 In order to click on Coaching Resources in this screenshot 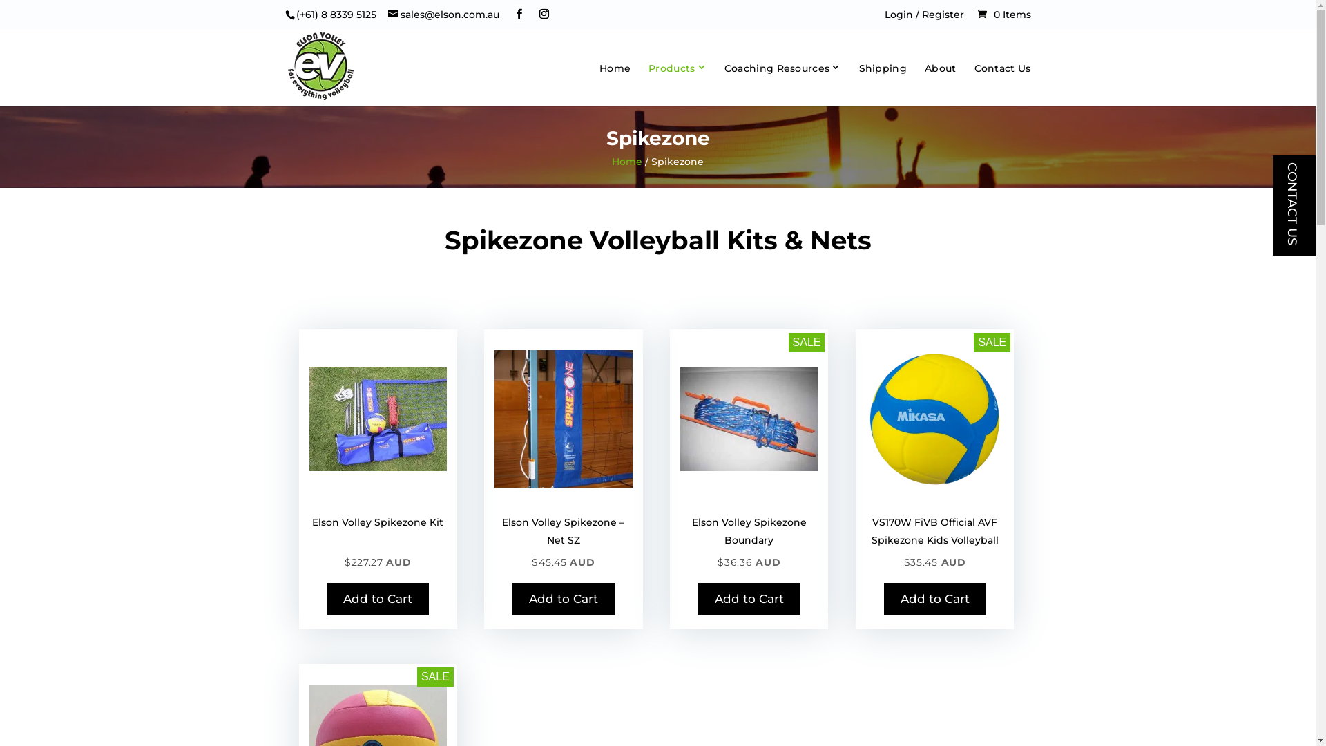, I will do `click(783, 83)`.